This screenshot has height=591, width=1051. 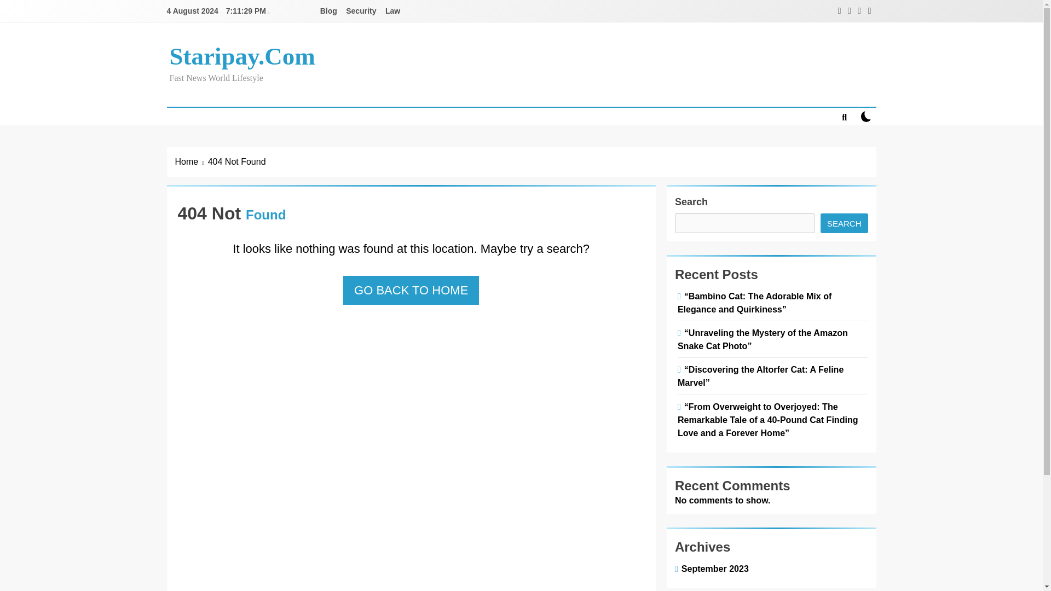 What do you see at coordinates (328, 11) in the screenshot?
I see `Blog` at bounding box center [328, 11].